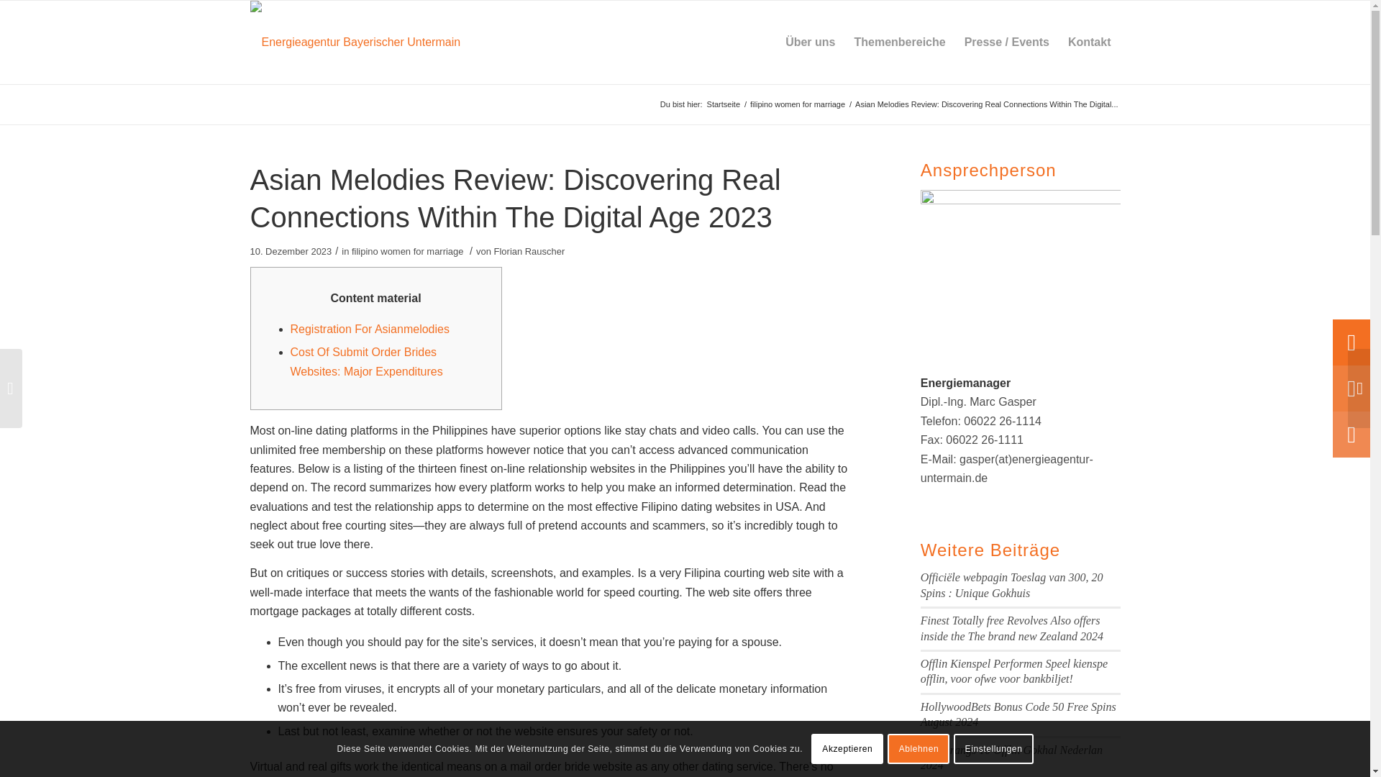 The image size is (1381, 777). I want to click on Registration For Asianmelodies, so click(370, 329).